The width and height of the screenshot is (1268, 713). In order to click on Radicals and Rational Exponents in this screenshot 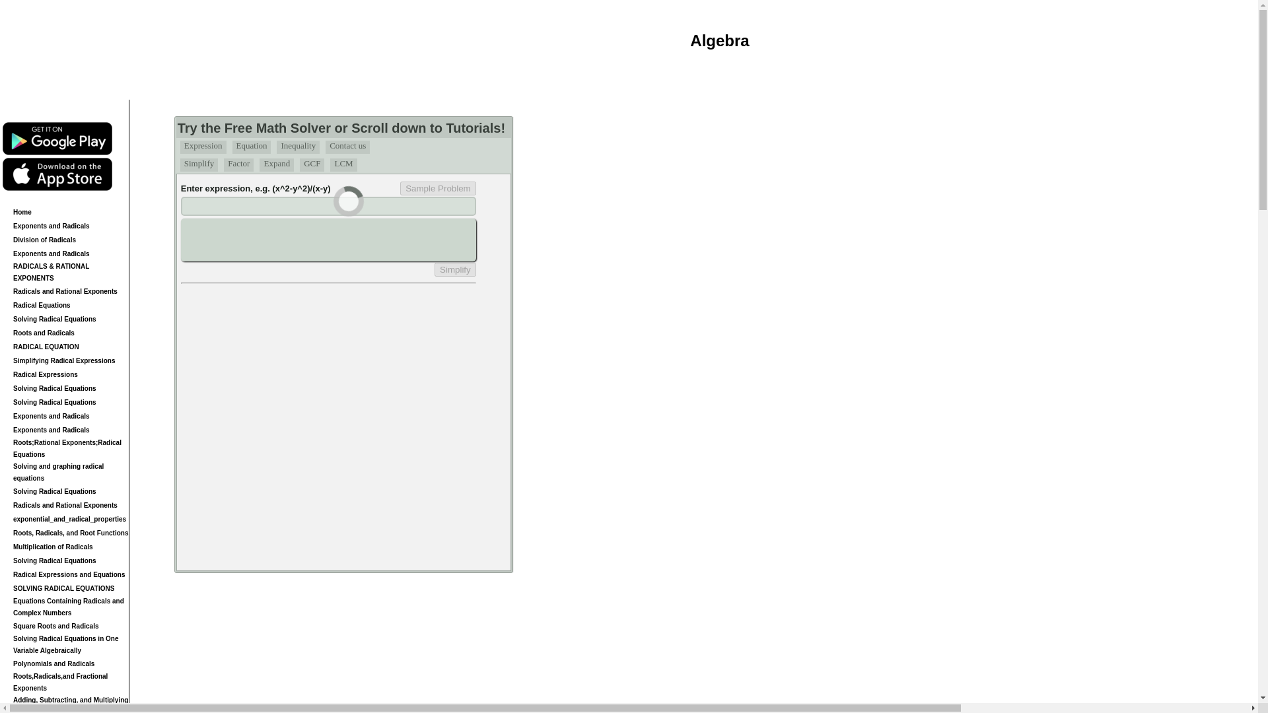, I will do `click(65, 506)`.